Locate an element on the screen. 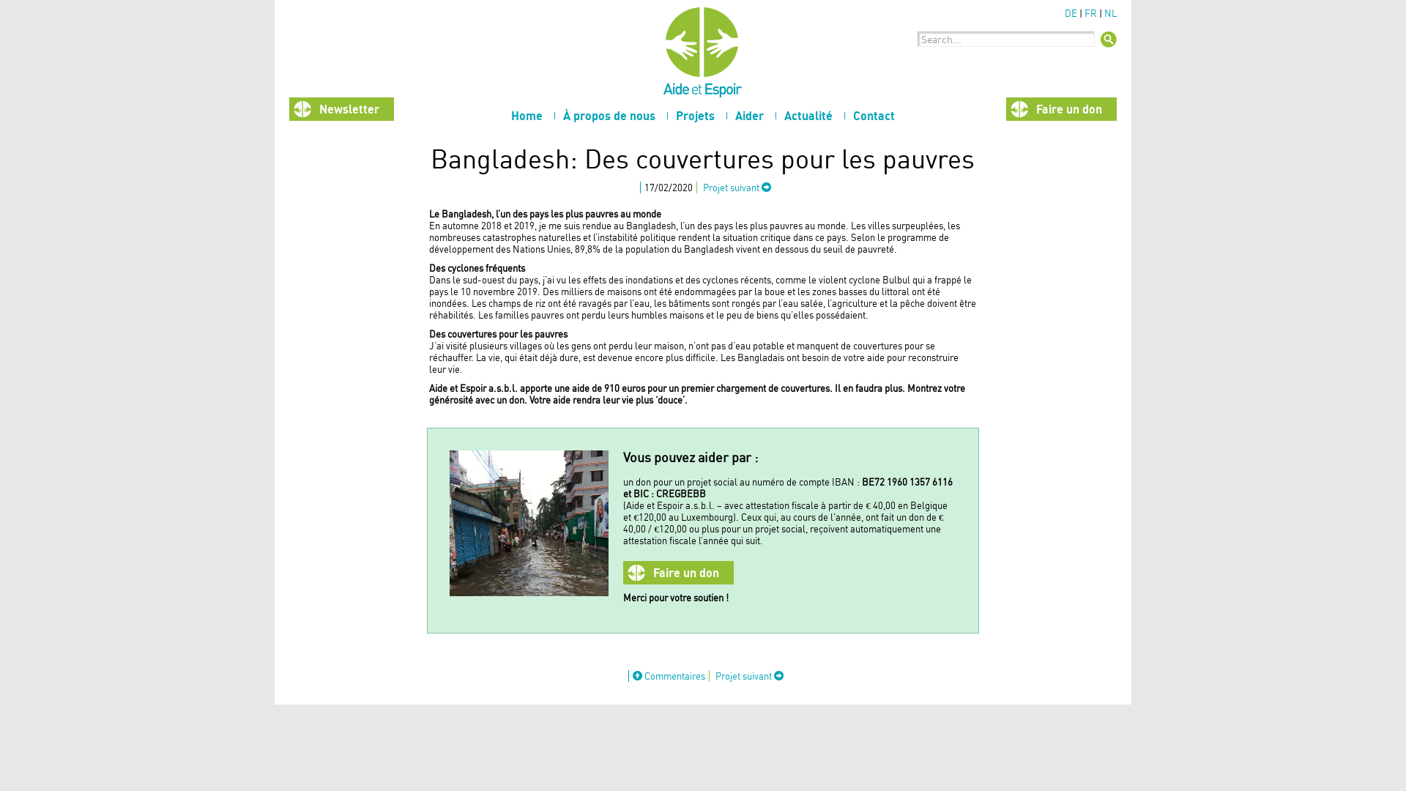  NL is located at coordinates (1110, 13).